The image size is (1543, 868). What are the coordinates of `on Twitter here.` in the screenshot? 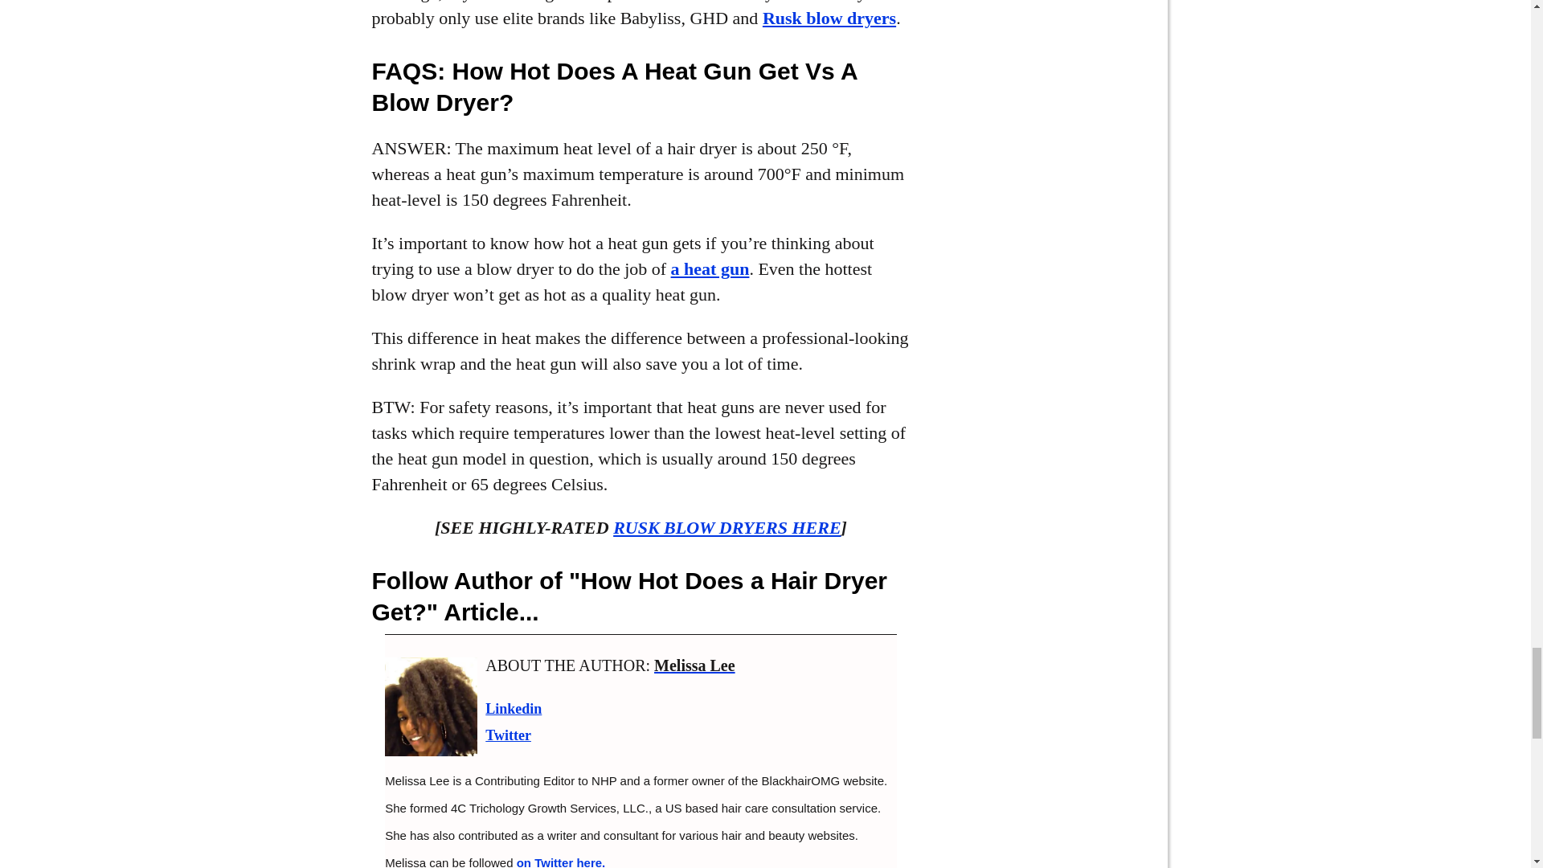 It's located at (561, 862).